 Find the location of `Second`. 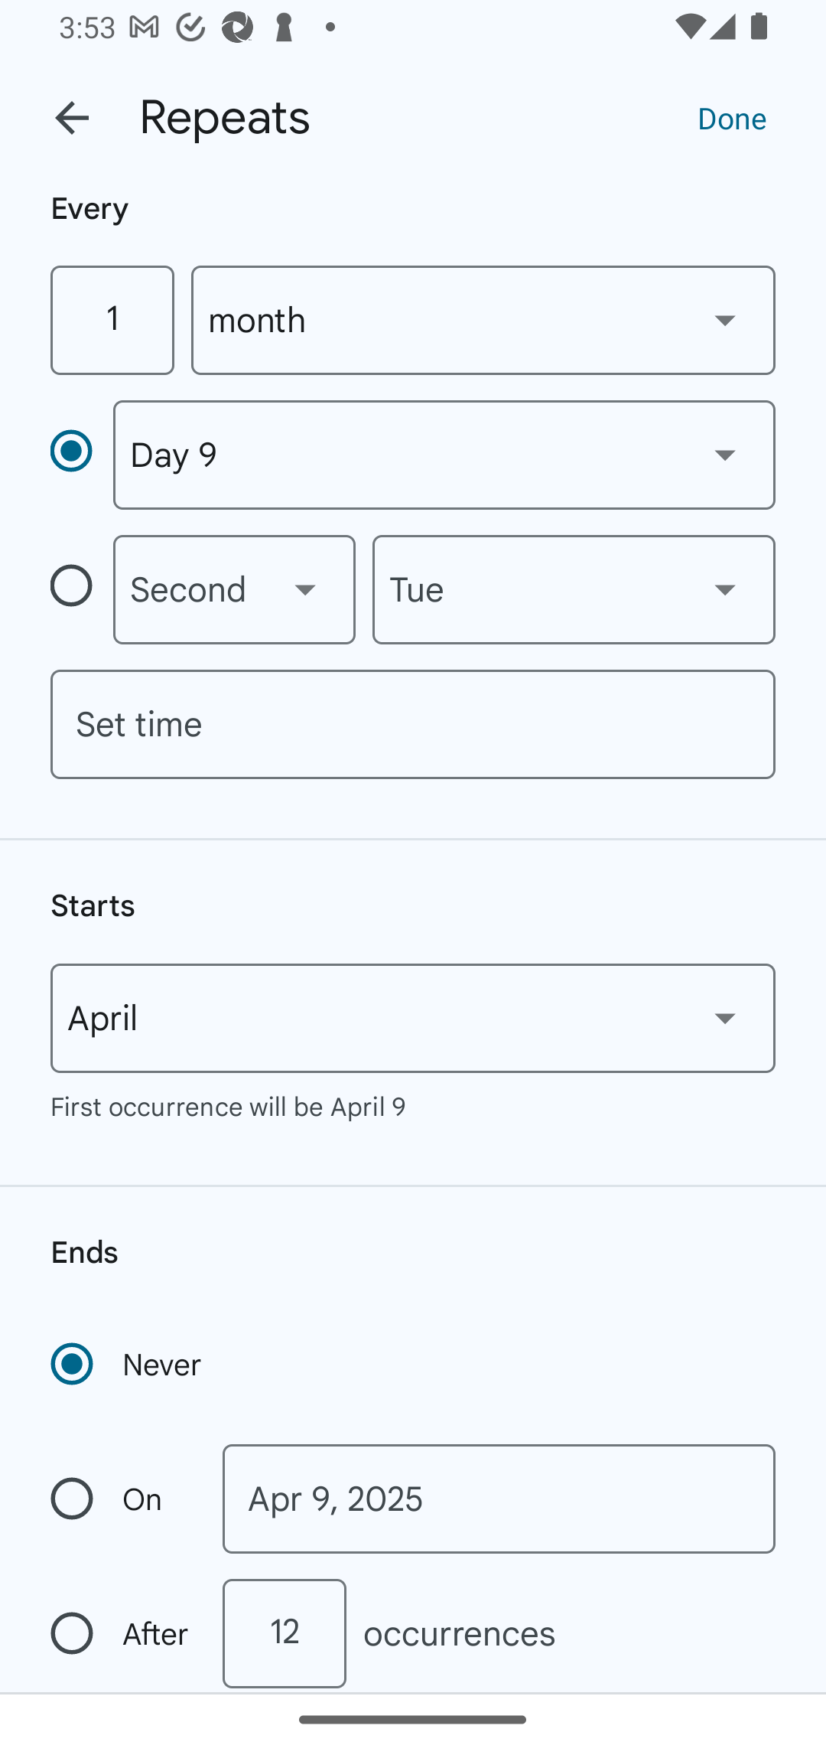

Second is located at coordinates (234, 589).